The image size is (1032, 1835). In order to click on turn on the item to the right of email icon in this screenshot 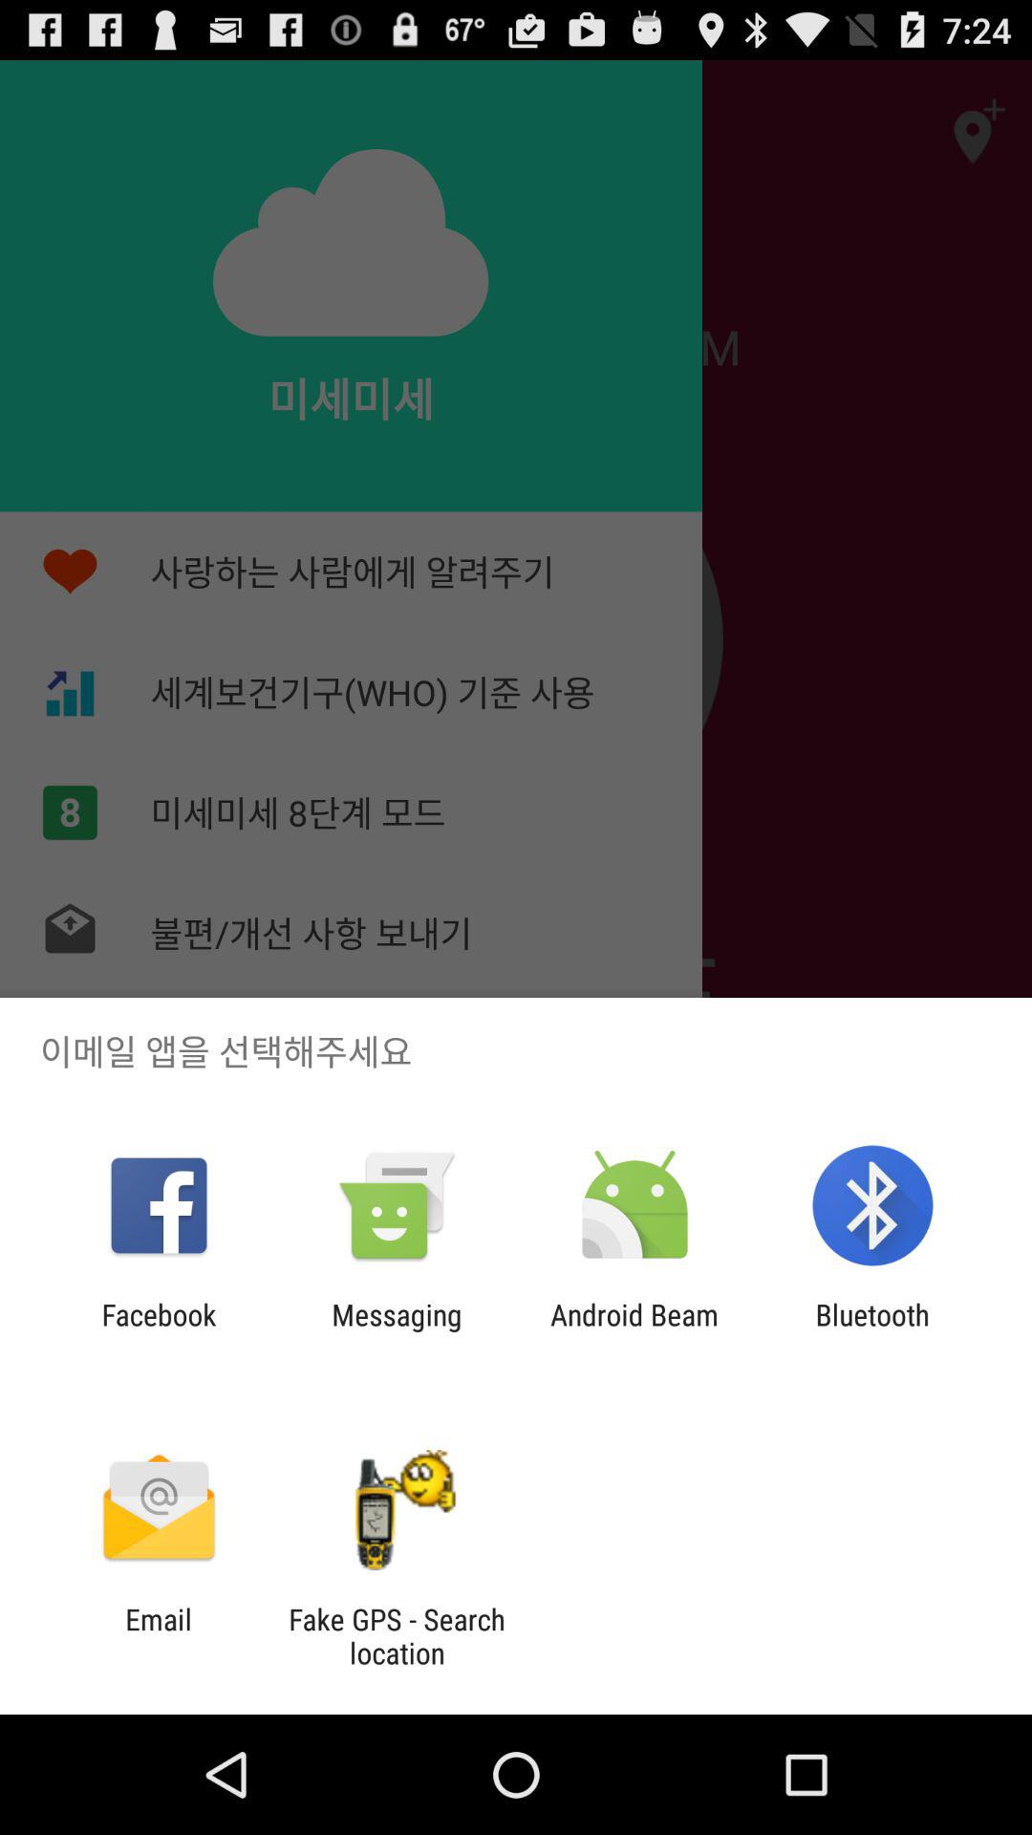, I will do `click(397, 1636)`.